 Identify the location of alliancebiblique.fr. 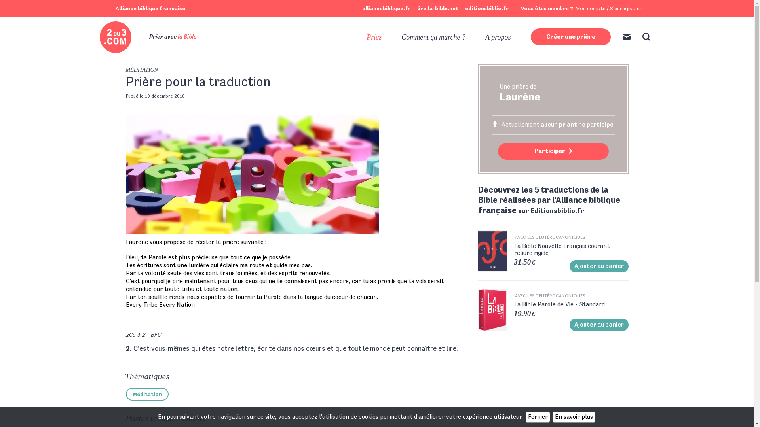
(386, 9).